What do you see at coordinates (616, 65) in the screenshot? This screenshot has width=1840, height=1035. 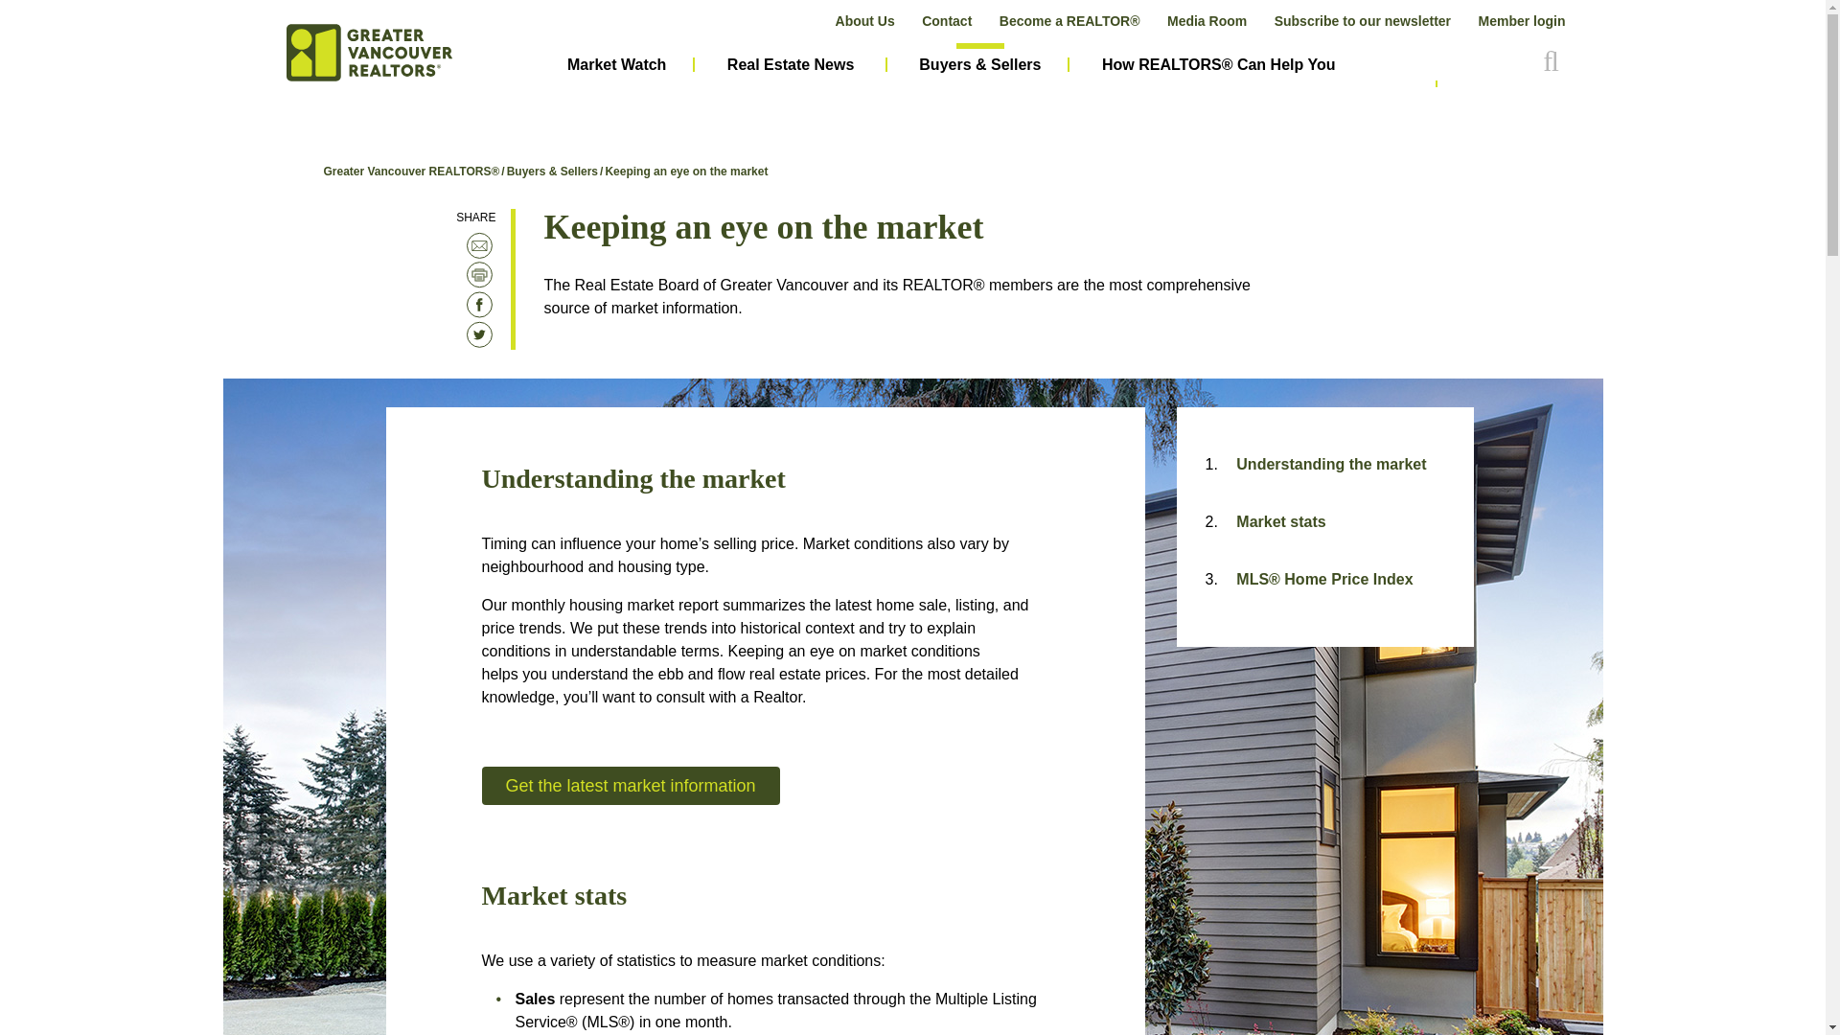 I see `Market Watch` at bounding box center [616, 65].